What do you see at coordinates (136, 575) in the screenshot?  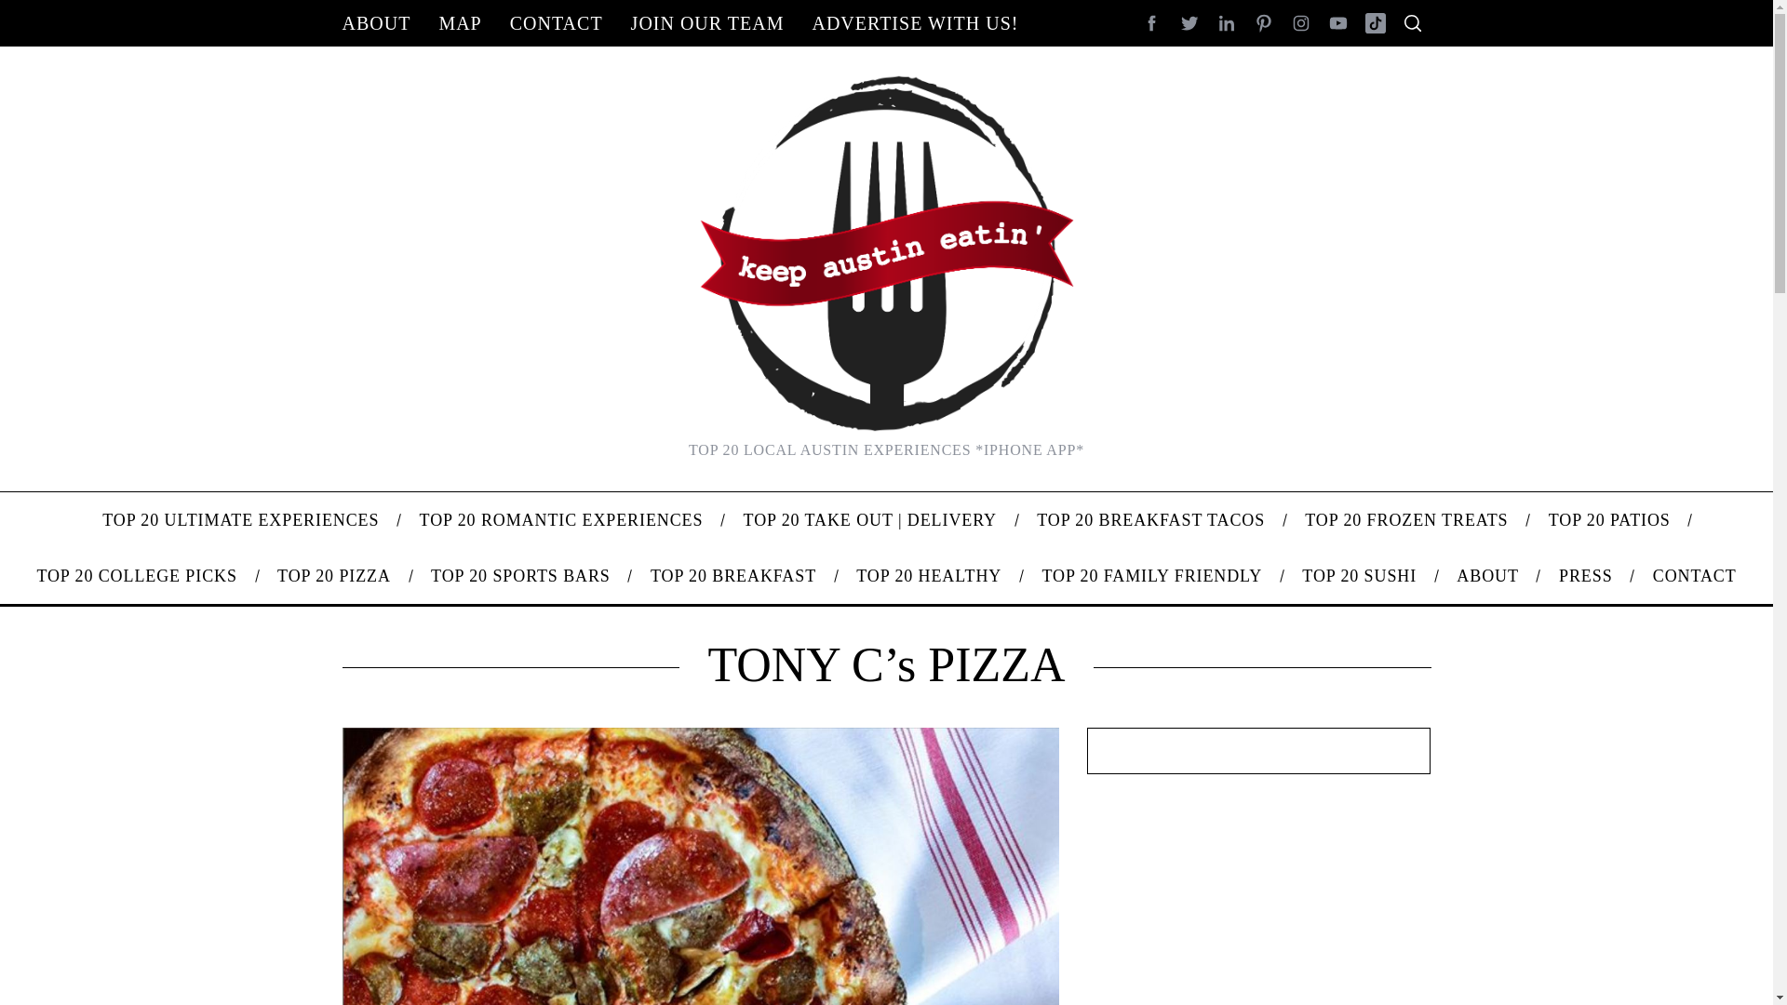 I see `TOP 20 COLLEGE PICKS` at bounding box center [136, 575].